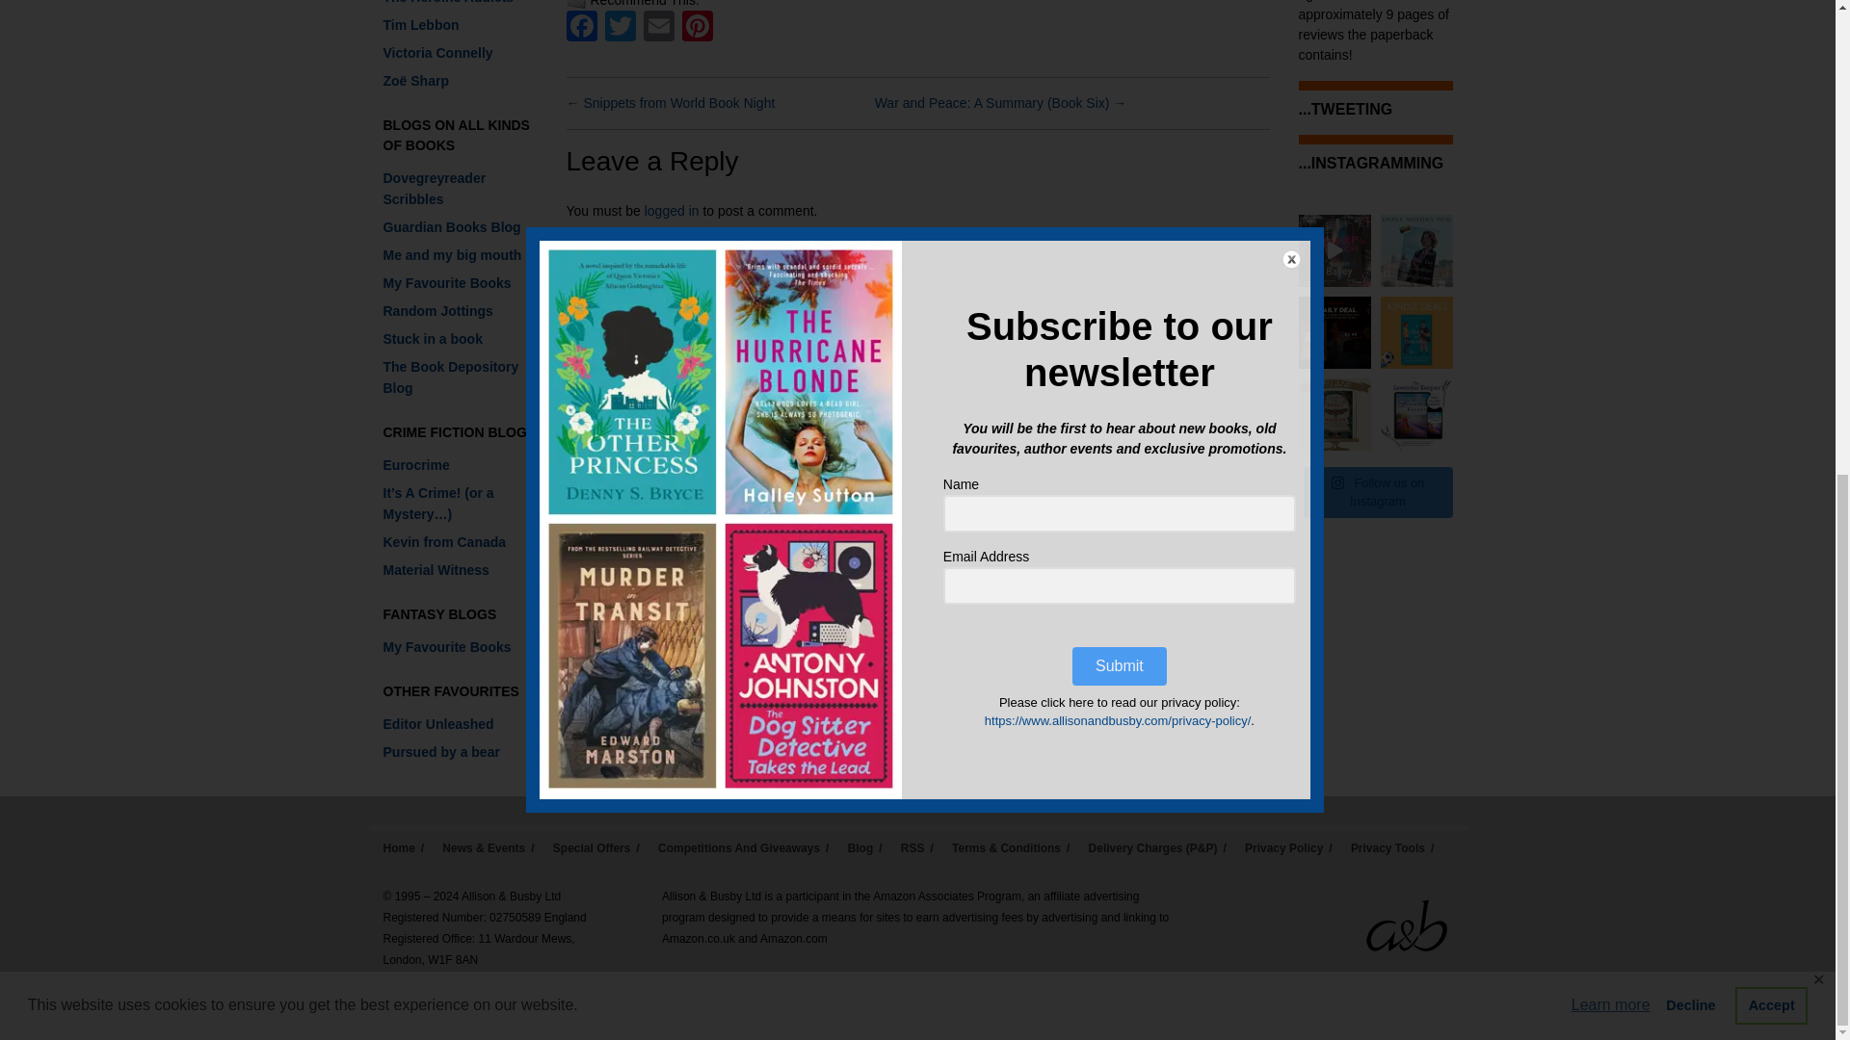  Describe the element at coordinates (1690, 138) in the screenshot. I see `Decline` at that location.